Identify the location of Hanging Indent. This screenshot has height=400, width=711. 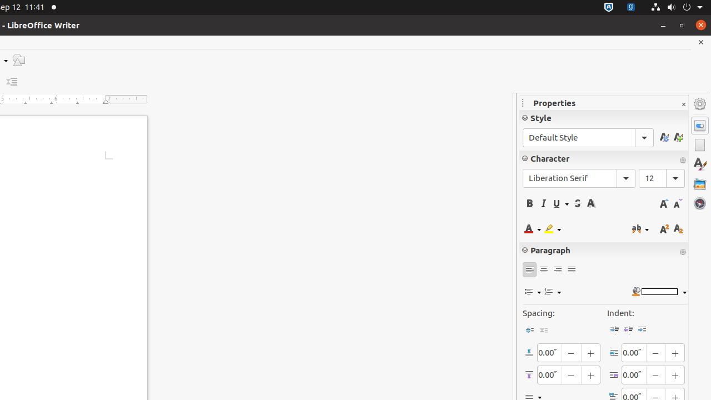
(642, 330).